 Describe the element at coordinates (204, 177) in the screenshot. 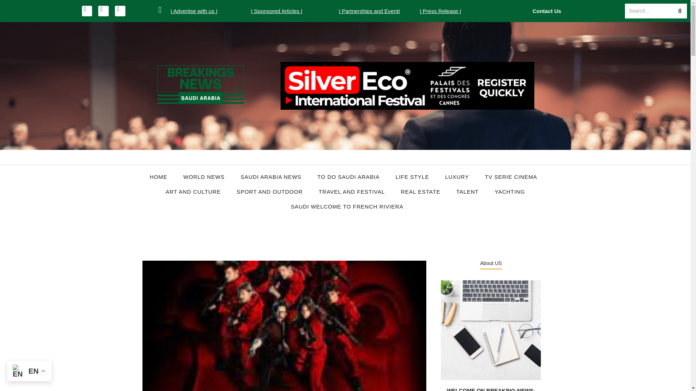

I see `WORLD NEWS` at that location.